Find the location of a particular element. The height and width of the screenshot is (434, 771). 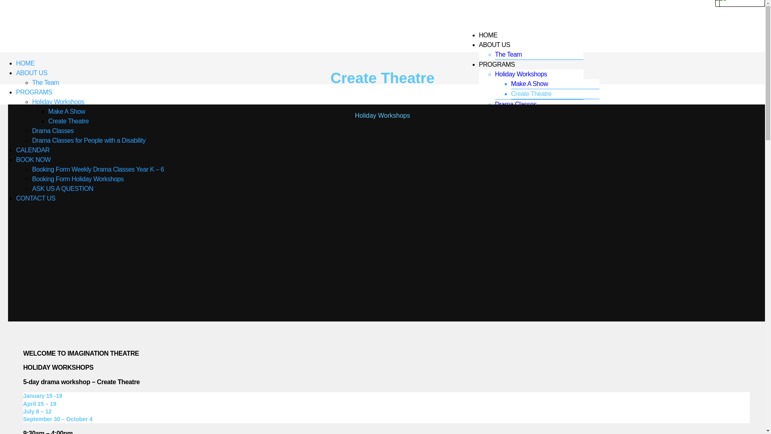

The Team is located at coordinates (46, 83).